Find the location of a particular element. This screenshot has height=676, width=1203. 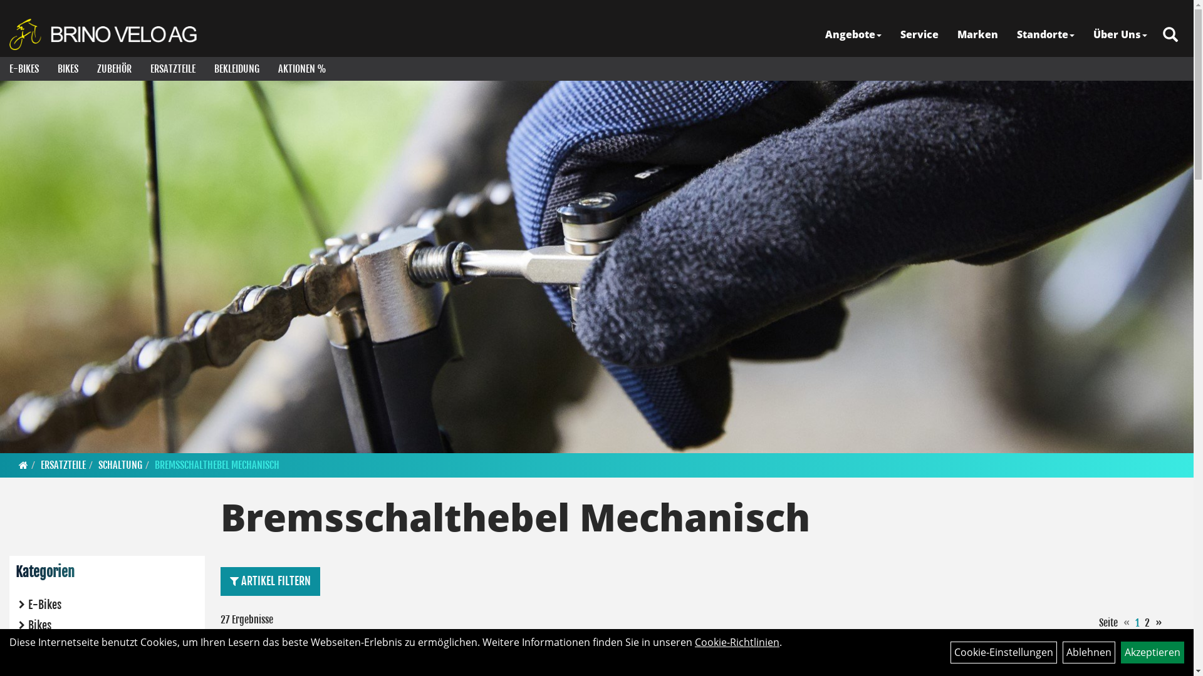

ERSATZTEILE is located at coordinates (63, 465).